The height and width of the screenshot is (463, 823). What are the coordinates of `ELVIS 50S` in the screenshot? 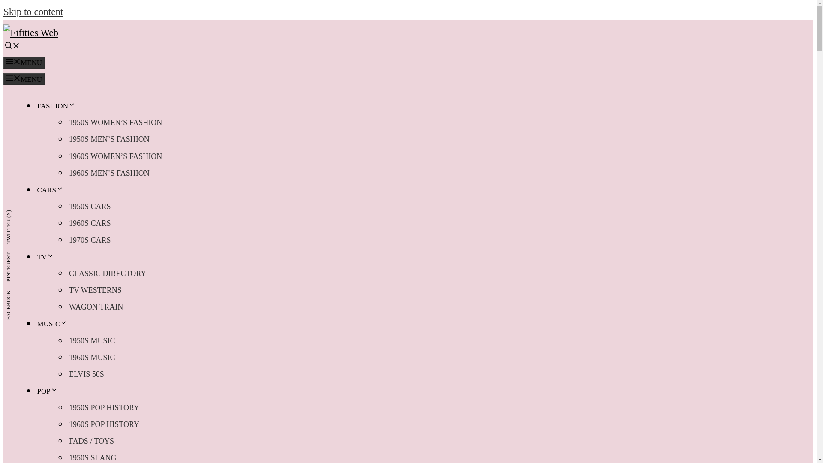 It's located at (87, 374).